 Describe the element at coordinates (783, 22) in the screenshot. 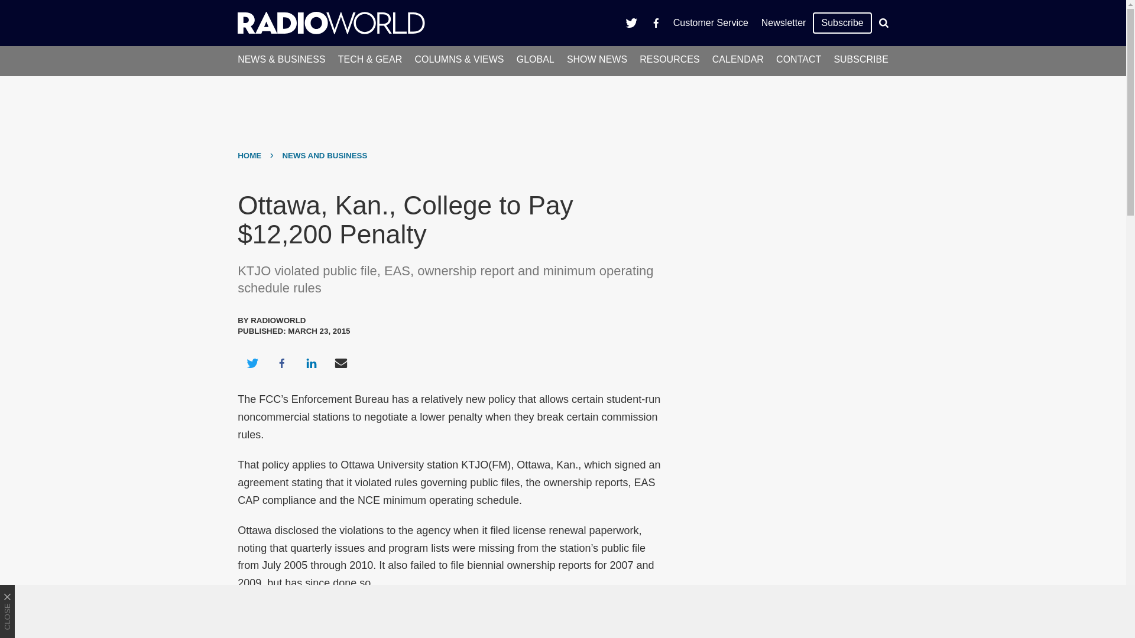

I see `Newsletter` at that location.